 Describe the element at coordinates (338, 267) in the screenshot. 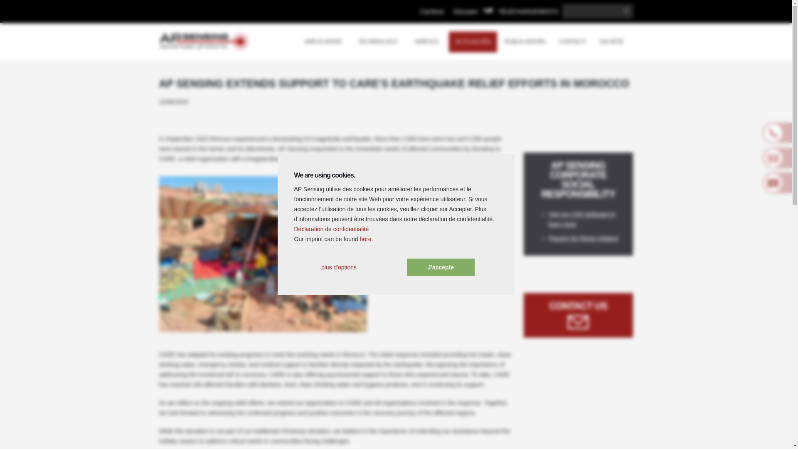

I see `plus d'options` at that location.